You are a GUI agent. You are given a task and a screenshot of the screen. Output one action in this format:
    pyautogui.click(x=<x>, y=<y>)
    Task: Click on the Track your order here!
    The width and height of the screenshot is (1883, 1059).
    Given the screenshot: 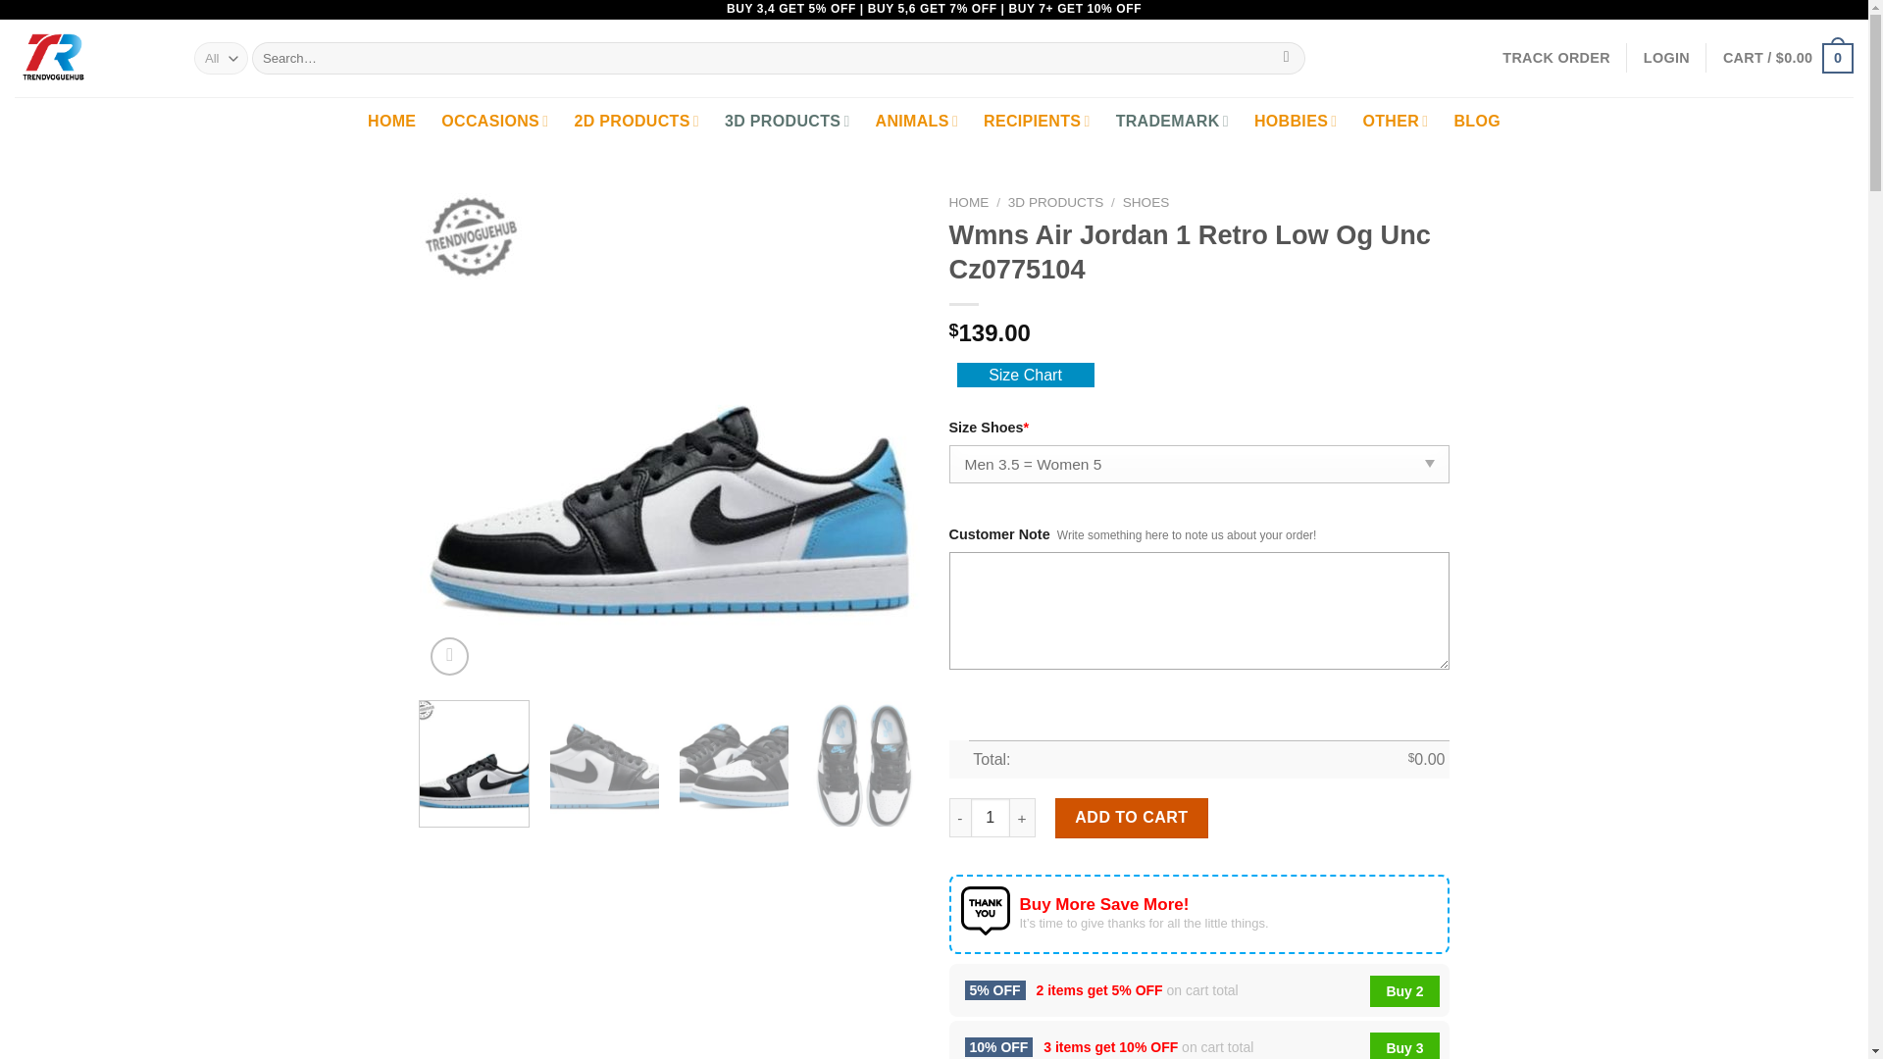 What is the action you would take?
    pyautogui.click(x=1555, y=57)
    